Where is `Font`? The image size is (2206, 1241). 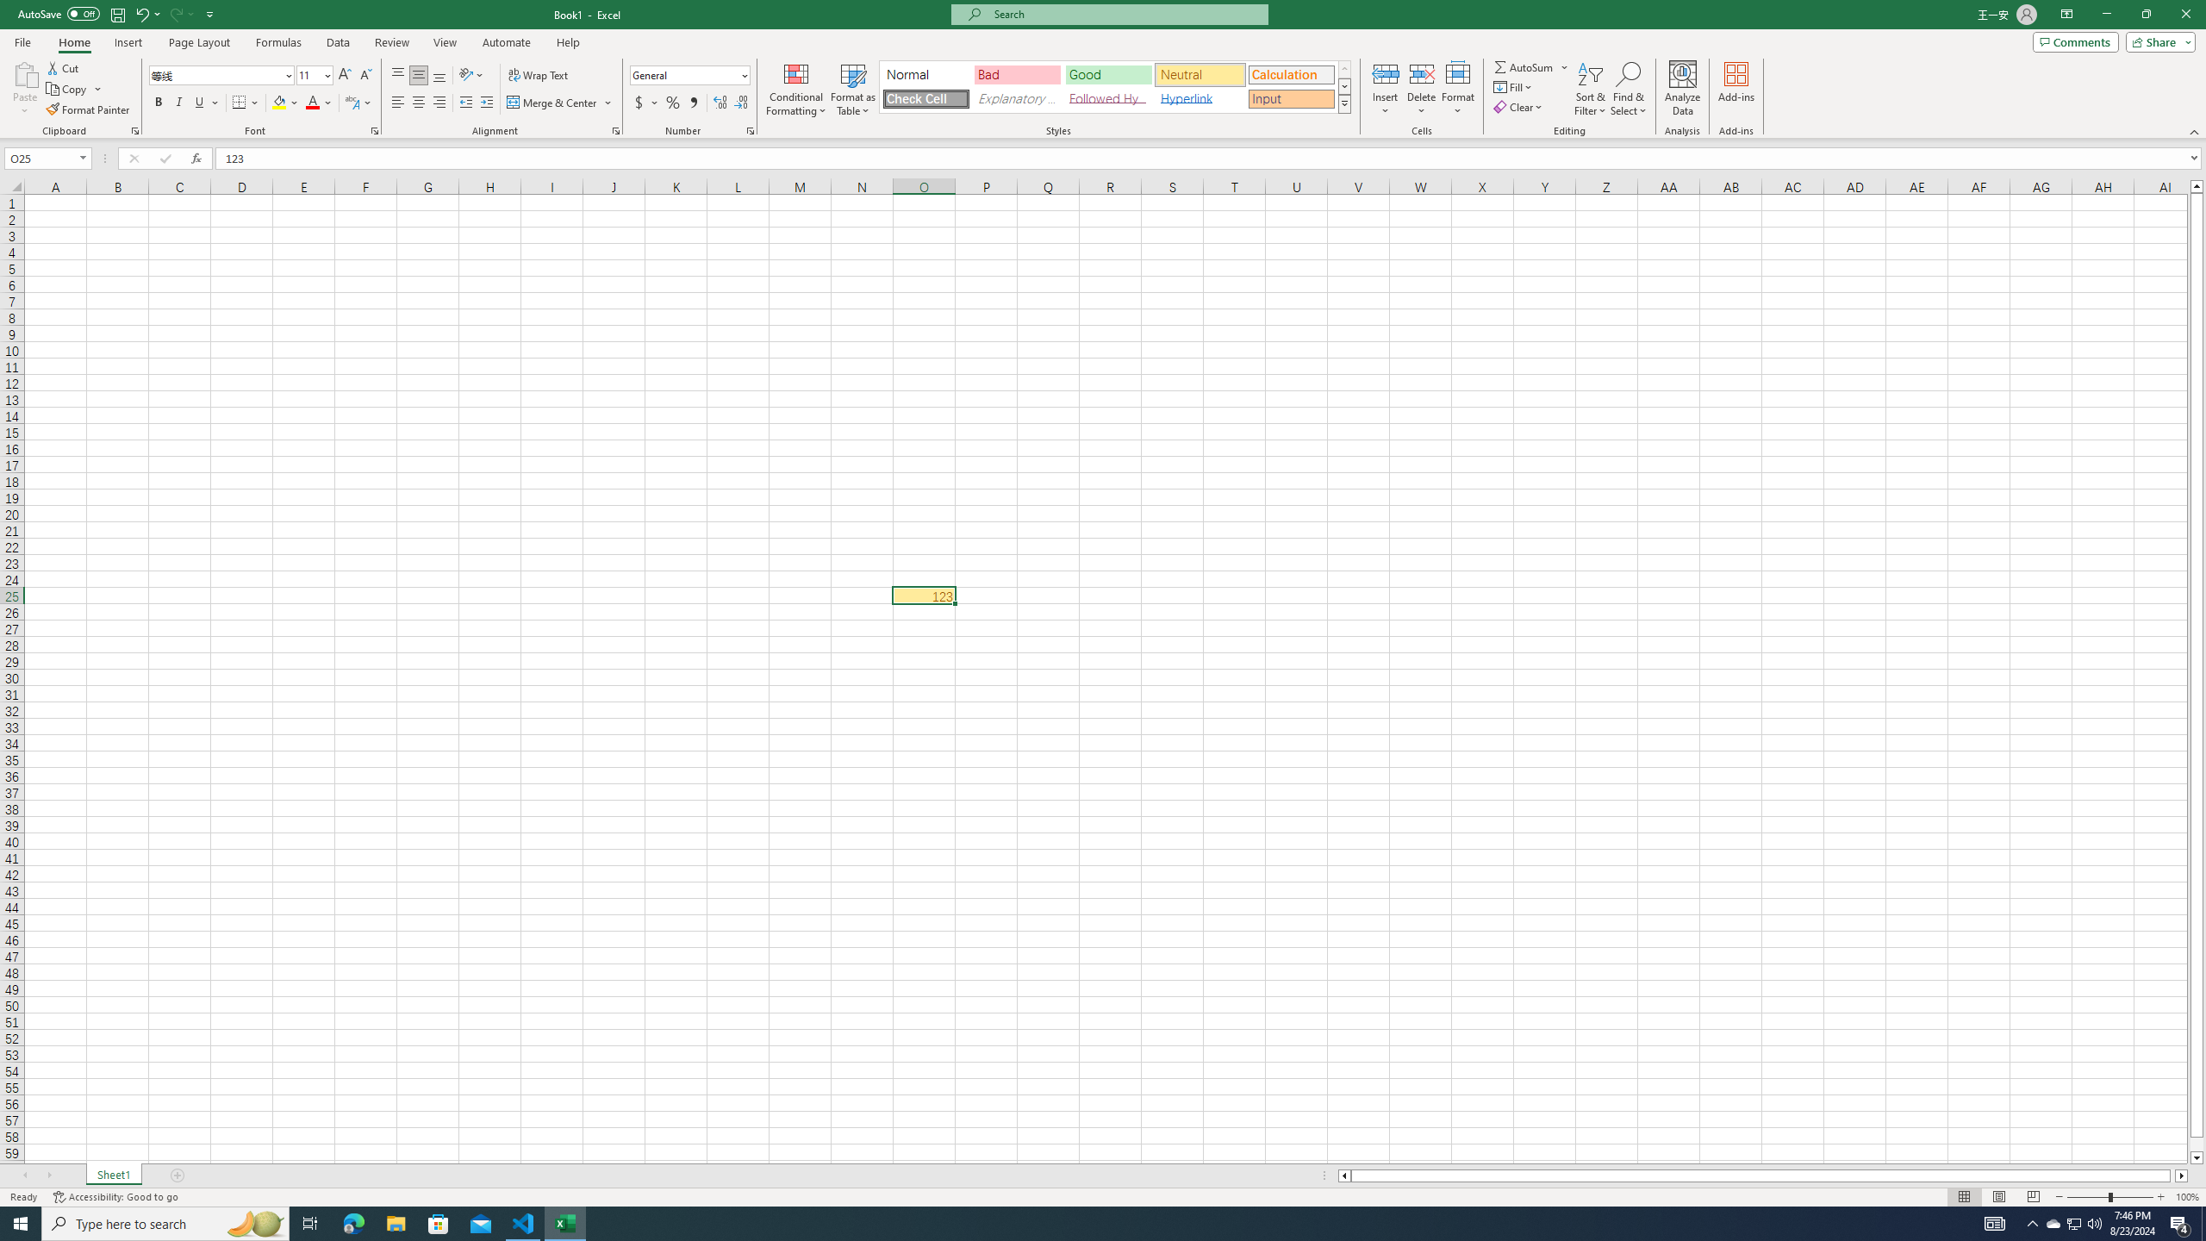 Font is located at coordinates (215, 74).